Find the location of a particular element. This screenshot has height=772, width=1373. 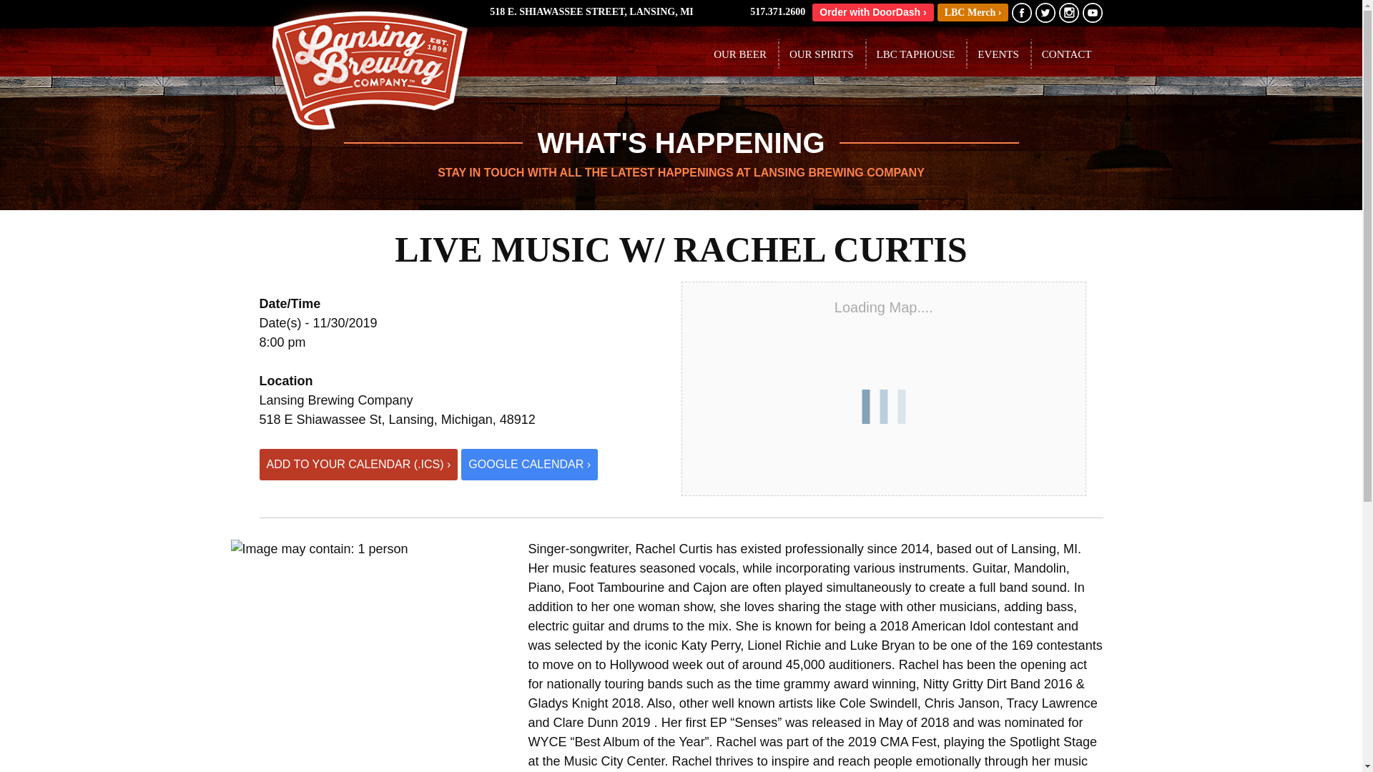

OUR SPIRITS is located at coordinates (821, 54).